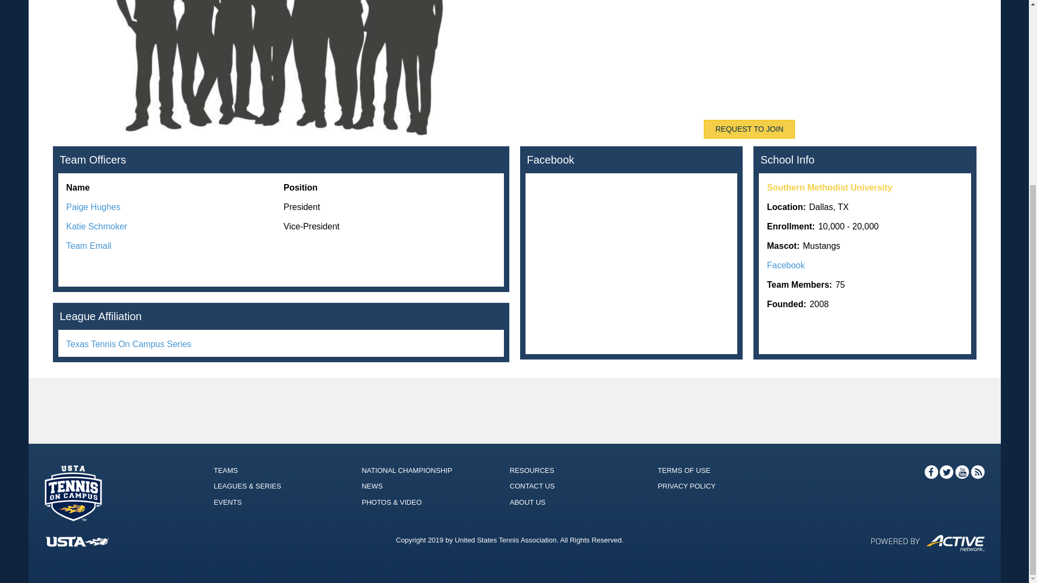  What do you see at coordinates (227, 502) in the screenshot?
I see `Events` at bounding box center [227, 502].